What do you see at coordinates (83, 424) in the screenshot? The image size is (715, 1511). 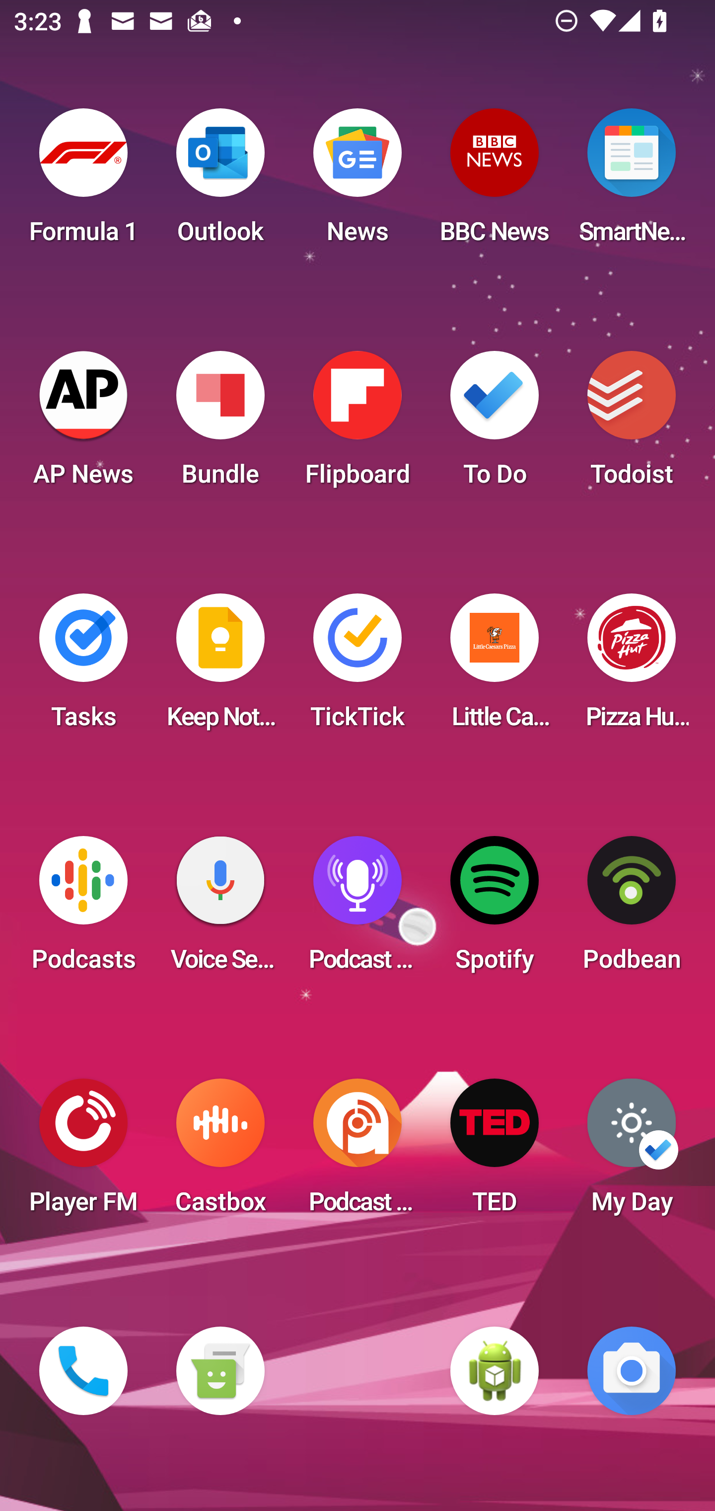 I see `AP News` at bounding box center [83, 424].